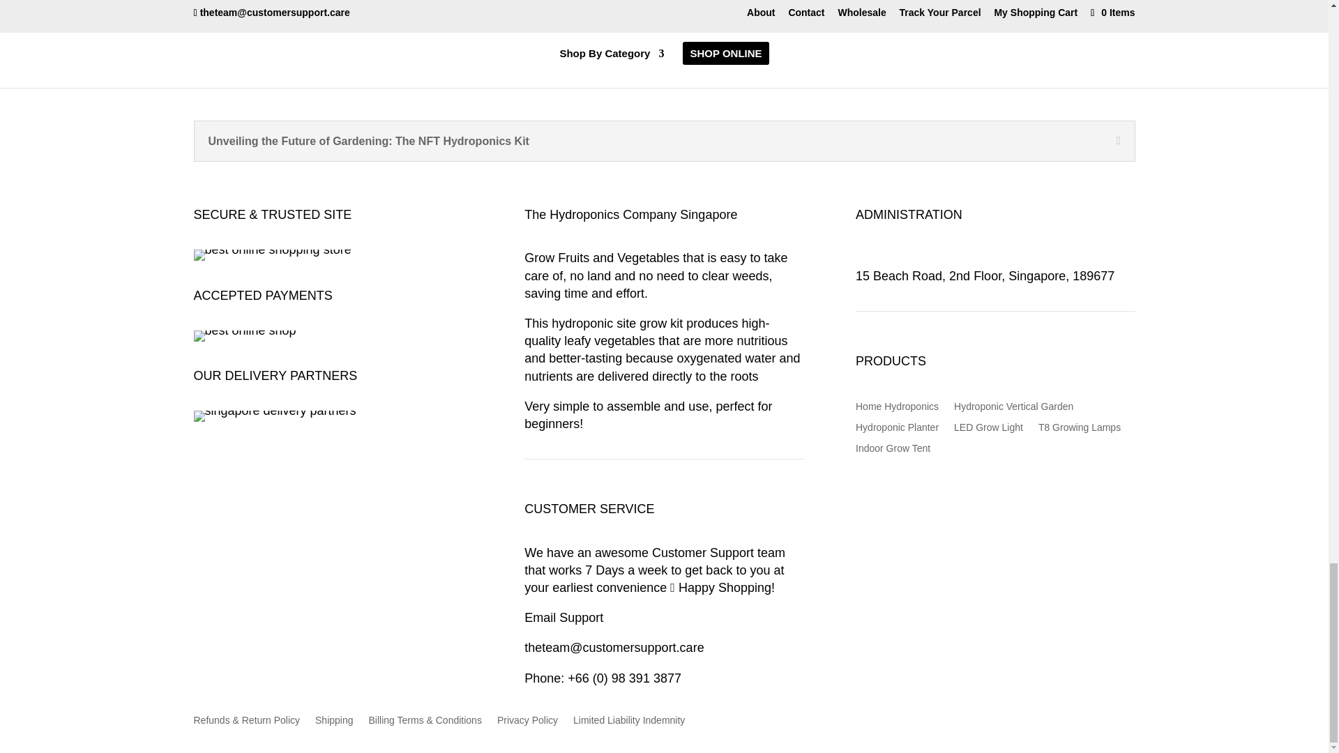 This screenshot has width=1339, height=753. Describe the element at coordinates (272, 254) in the screenshot. I see `shop-online` at that location.